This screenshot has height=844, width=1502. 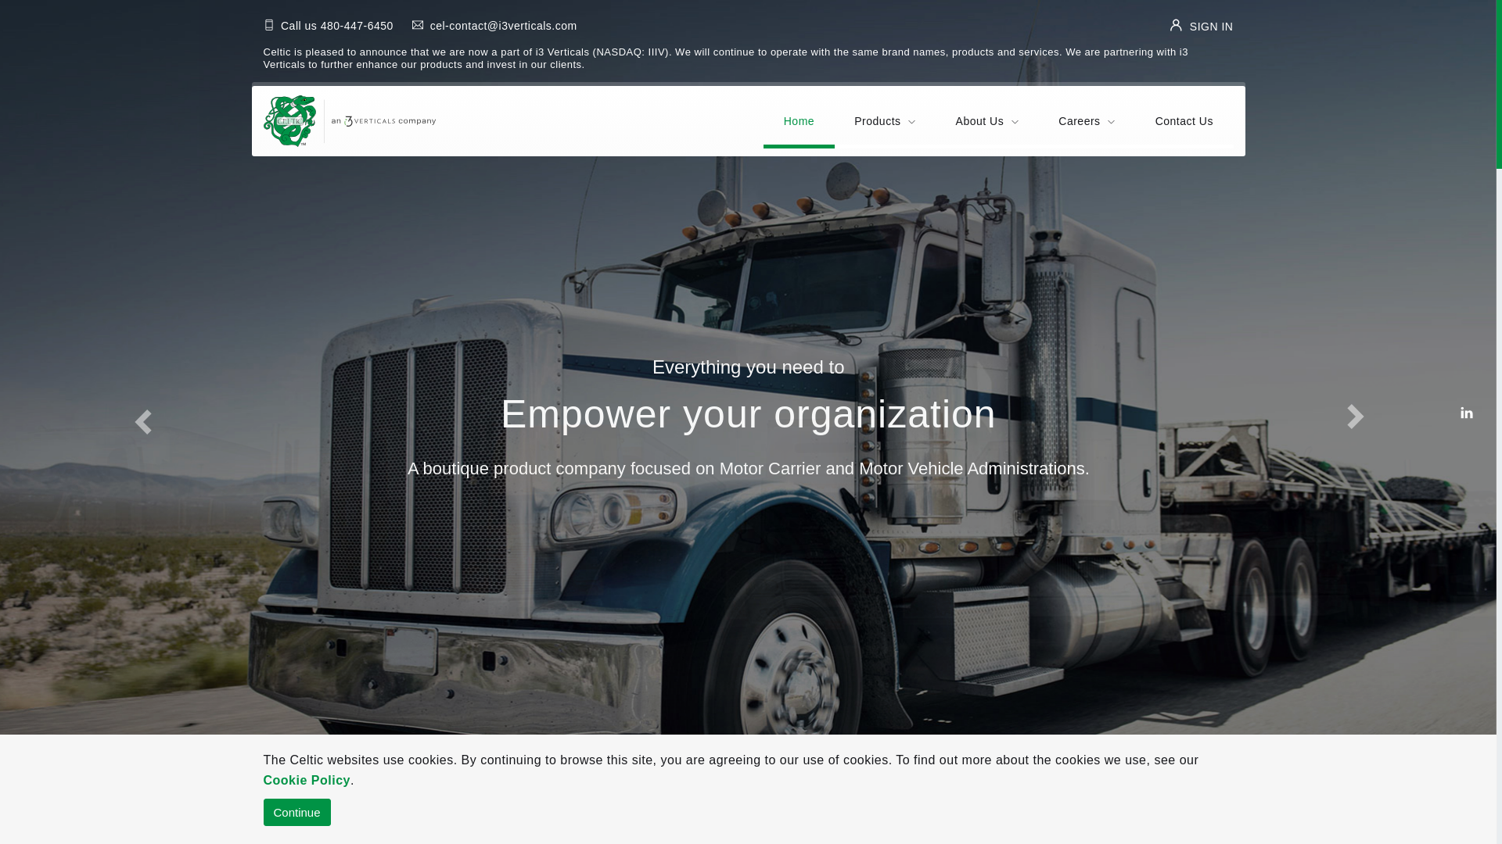 I want to click on Linkedin, opens in a new window, so click(x=1467, y=413).